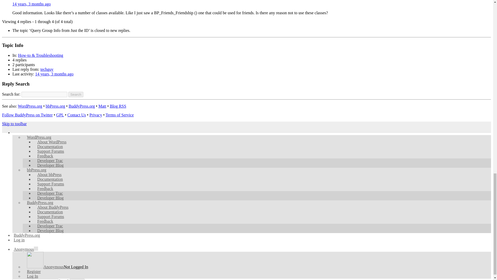 This screenshot has width=497, height=280. I want to click on Privacy, so click(96, 115).